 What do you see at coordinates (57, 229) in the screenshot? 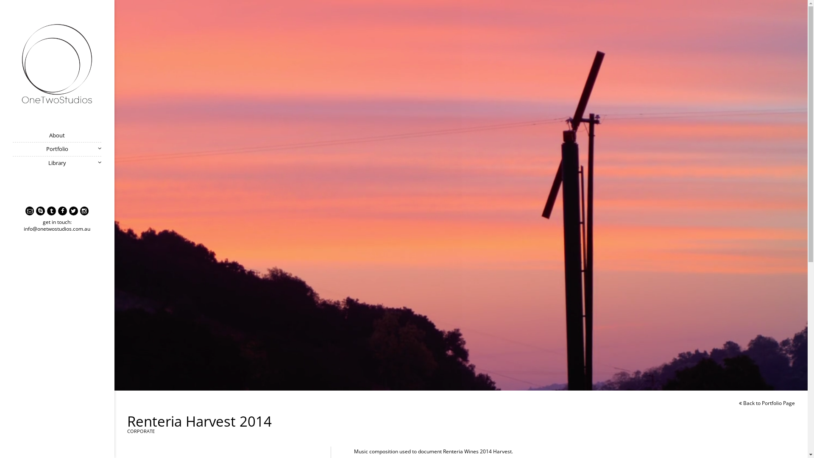
I see `info@onetwostudios.com.au` at bounding box center [57, 229].